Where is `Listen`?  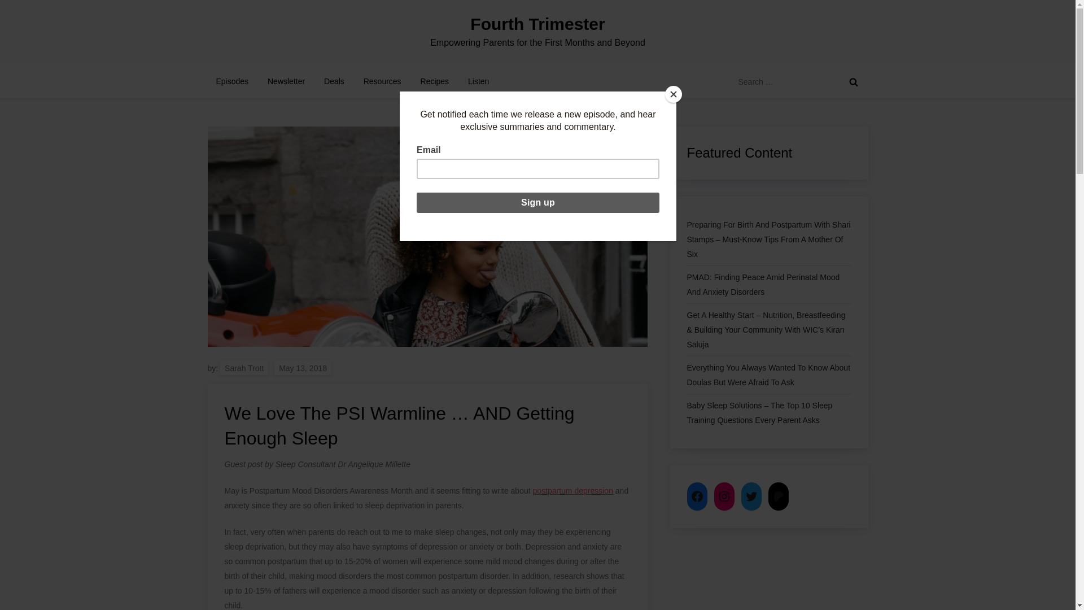
Listen is located at coordinates (479, 81).